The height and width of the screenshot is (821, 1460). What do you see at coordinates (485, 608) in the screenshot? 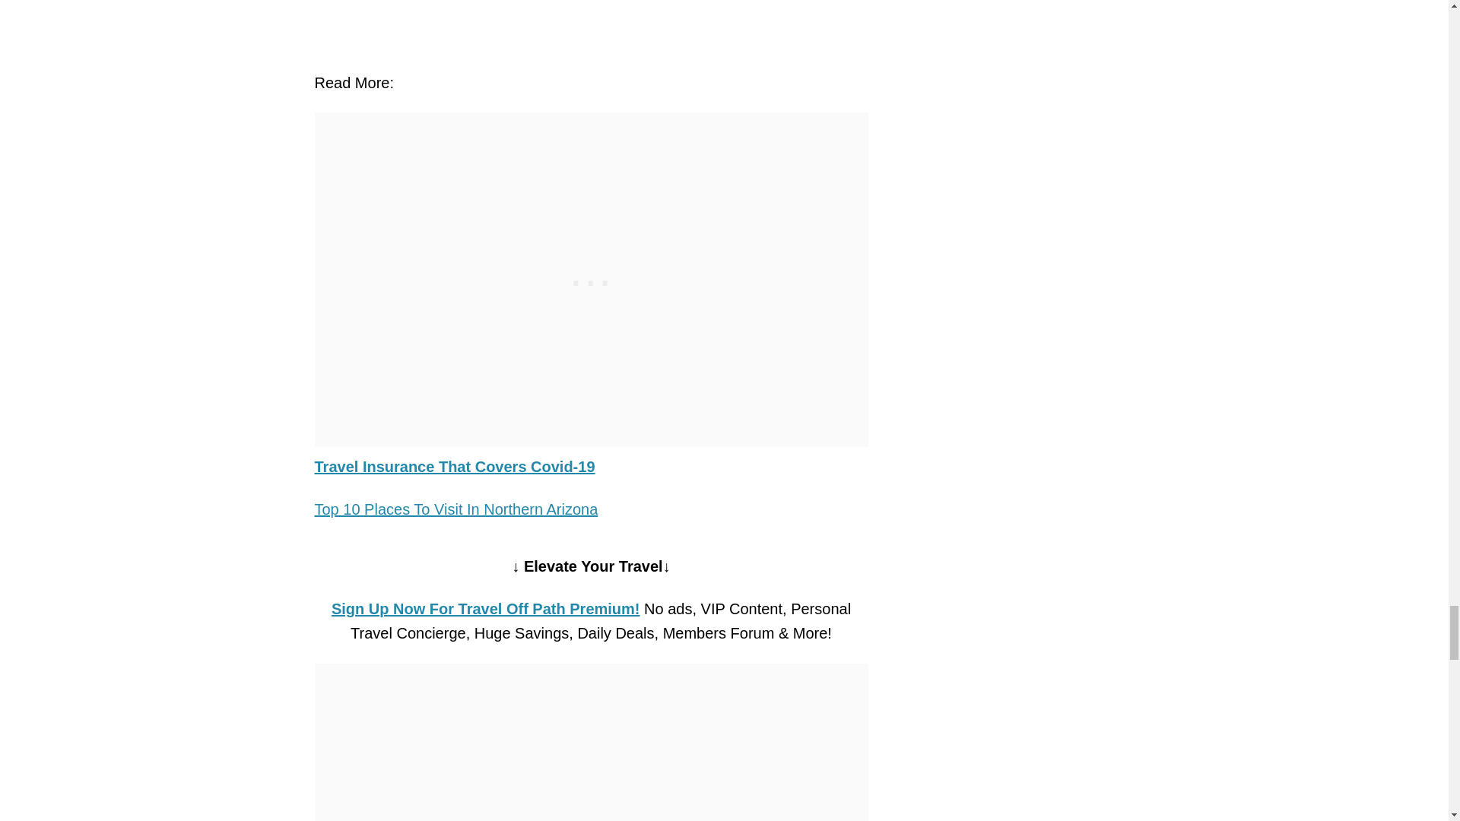
I see `Sign Up Now For Travel Off Path Premium!` at bounding box center [485, 608].